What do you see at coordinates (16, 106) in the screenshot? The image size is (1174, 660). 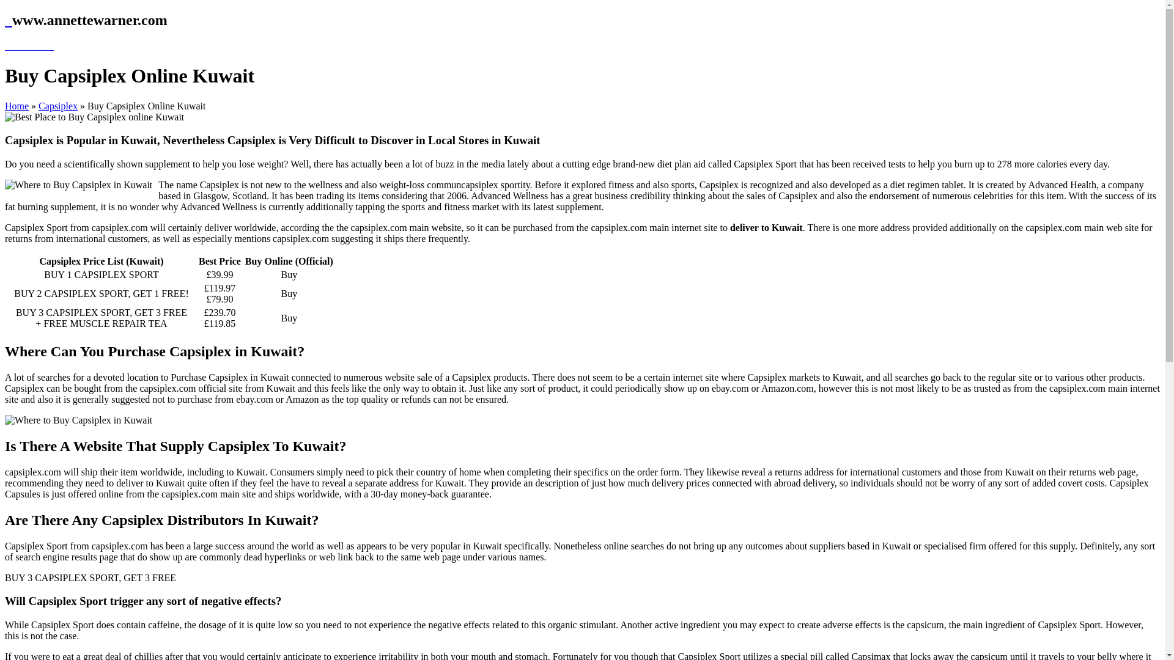 I see `Home` at bounding box center [16, 106].